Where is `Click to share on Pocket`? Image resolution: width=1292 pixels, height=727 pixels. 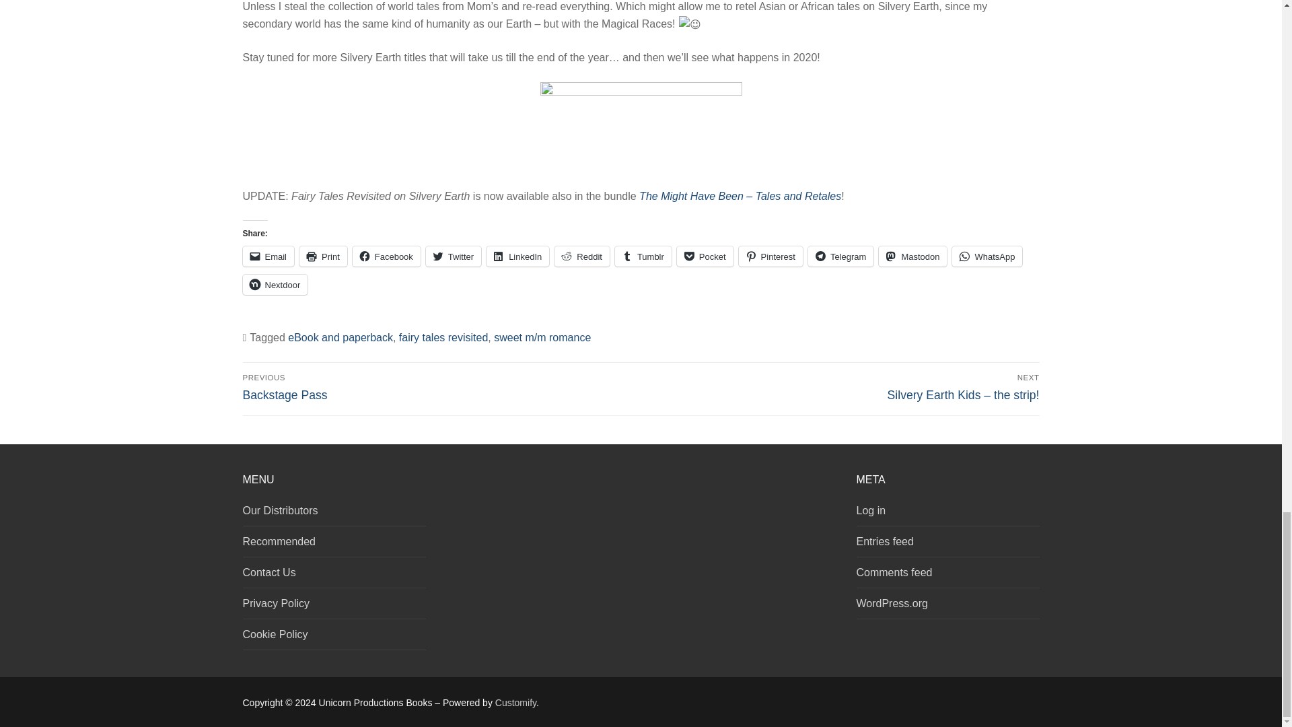 Click to share on Pocket is located at coordinates (705, 256).